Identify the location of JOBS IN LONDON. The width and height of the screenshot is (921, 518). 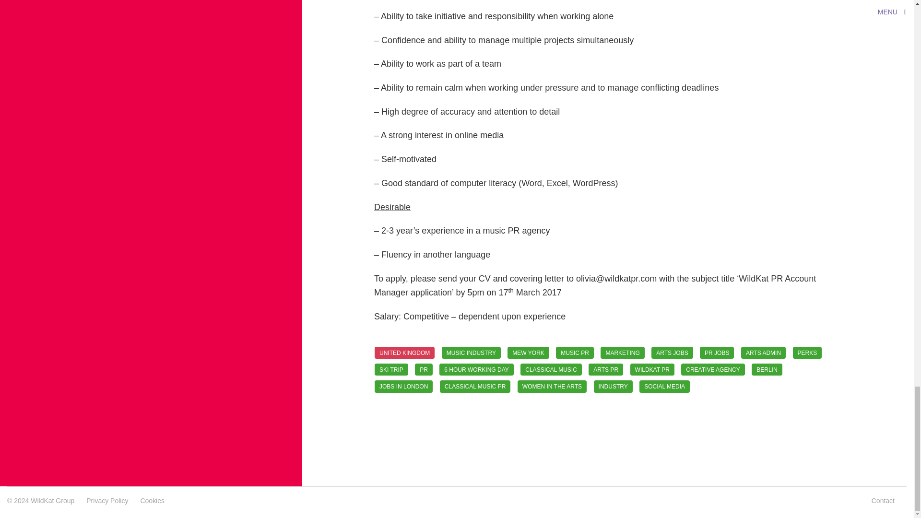
(404, 386).